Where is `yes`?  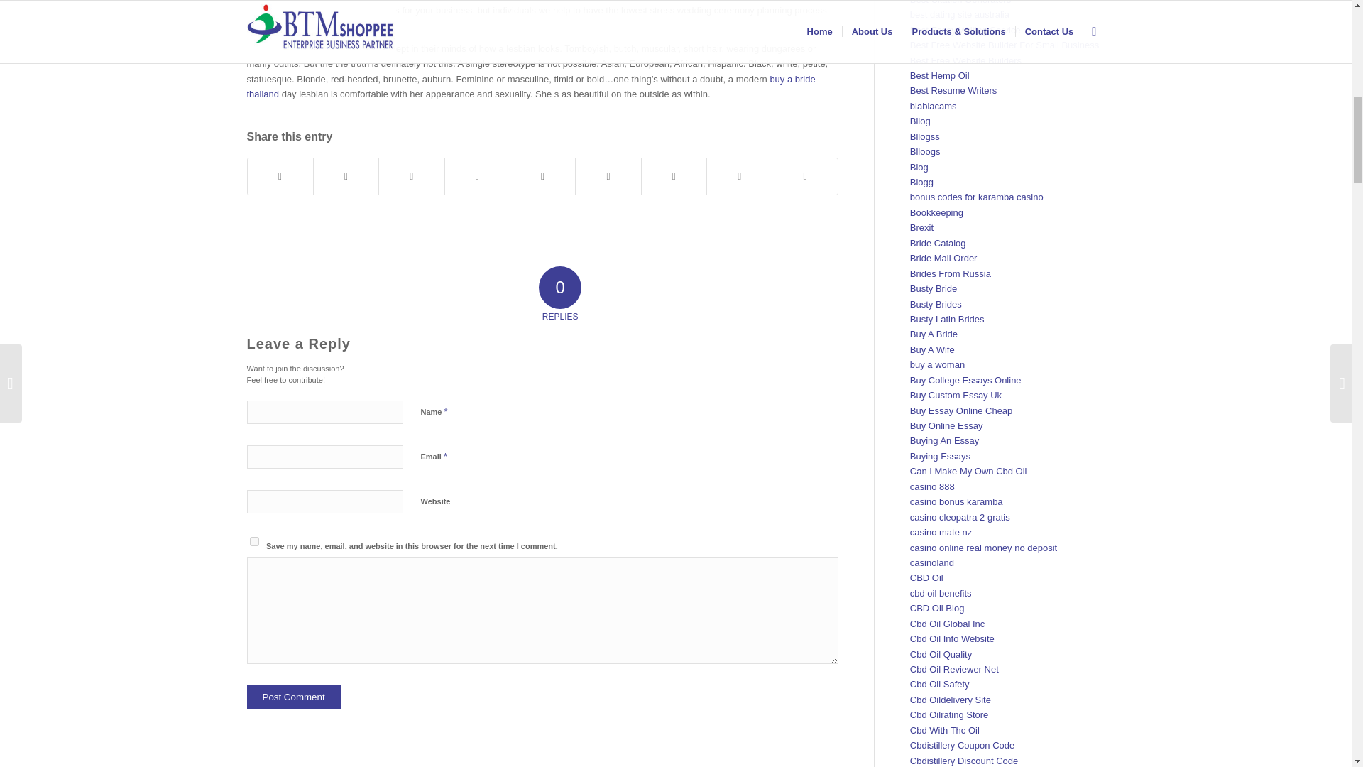
yes is located at coordinates (254, 541).